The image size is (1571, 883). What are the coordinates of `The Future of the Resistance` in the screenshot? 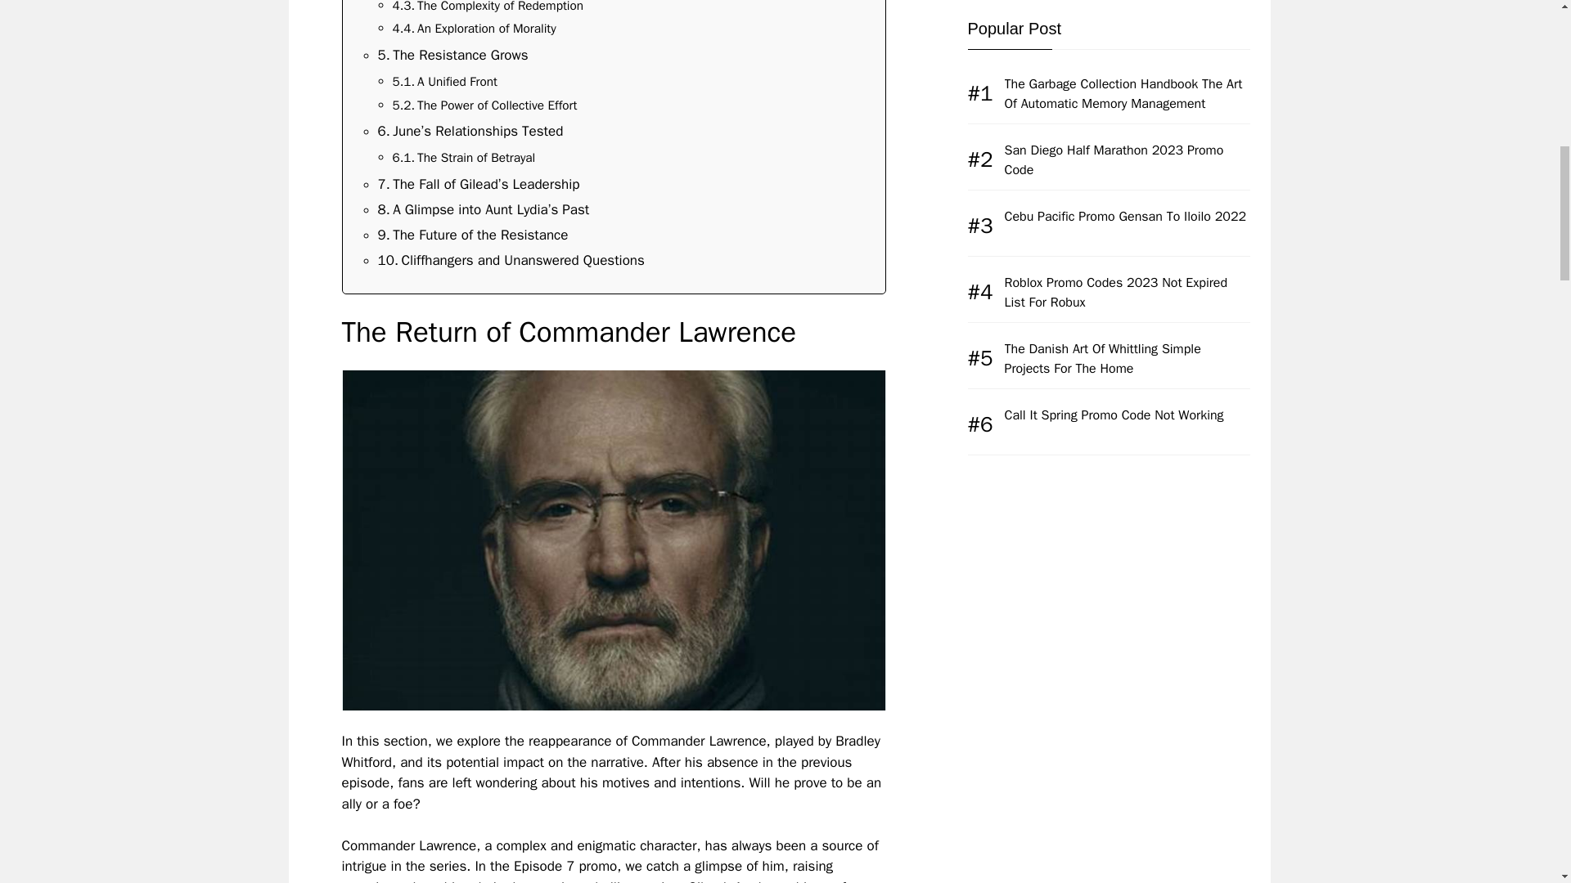 It's located at (473, 235).